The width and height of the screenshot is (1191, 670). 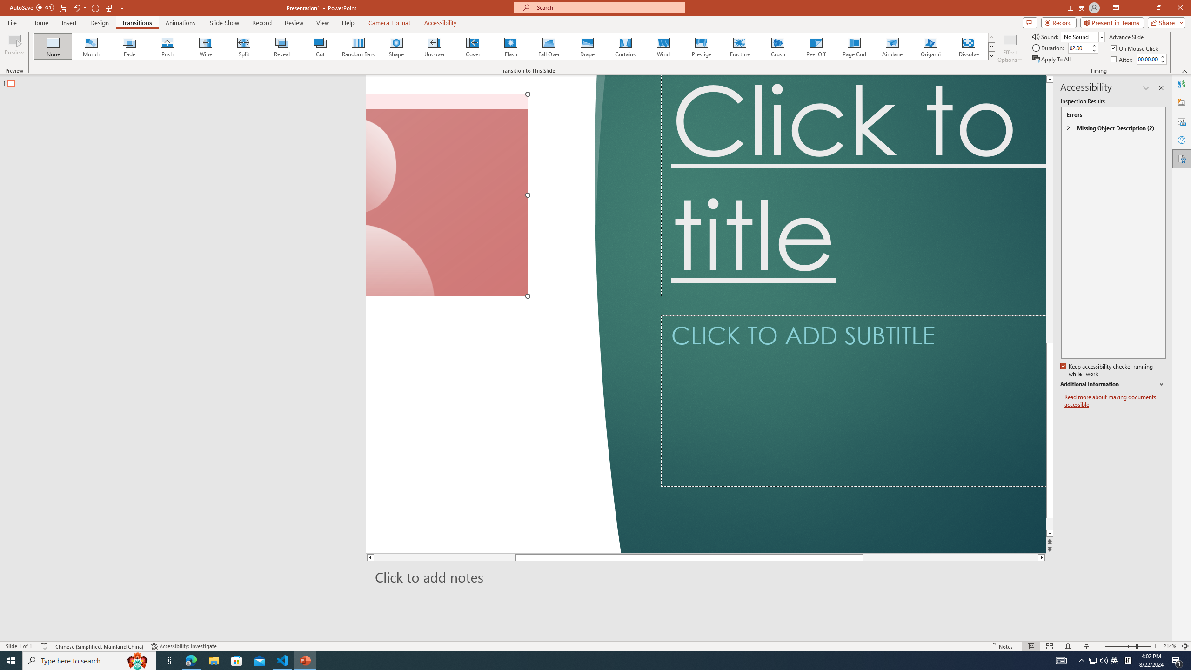 I want to click on Outline, so click(x=186, y=81).